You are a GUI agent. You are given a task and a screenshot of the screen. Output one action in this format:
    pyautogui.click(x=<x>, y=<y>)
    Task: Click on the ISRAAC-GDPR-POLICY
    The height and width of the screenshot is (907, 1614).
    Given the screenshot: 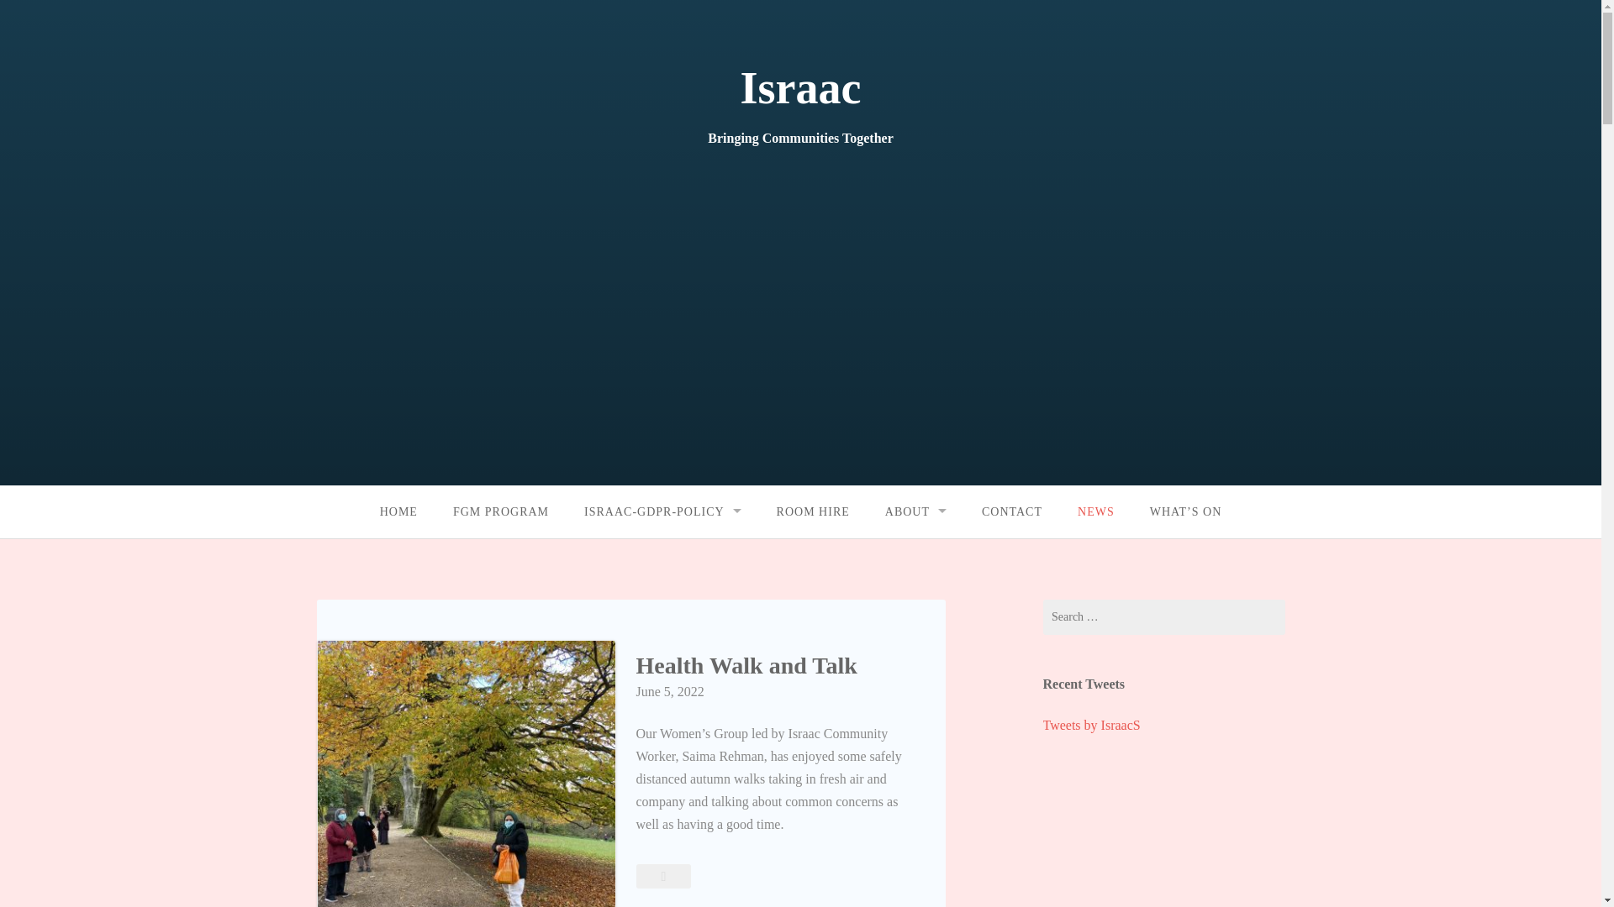 What is the action you would take?
    pyautogui.click(x=662, y=511)
    